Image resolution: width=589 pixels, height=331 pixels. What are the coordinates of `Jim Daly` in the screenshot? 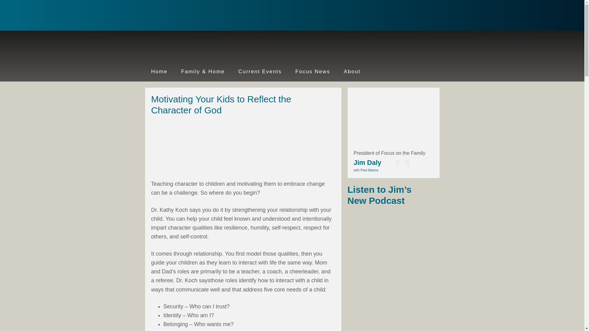 It's located at (367, 162).